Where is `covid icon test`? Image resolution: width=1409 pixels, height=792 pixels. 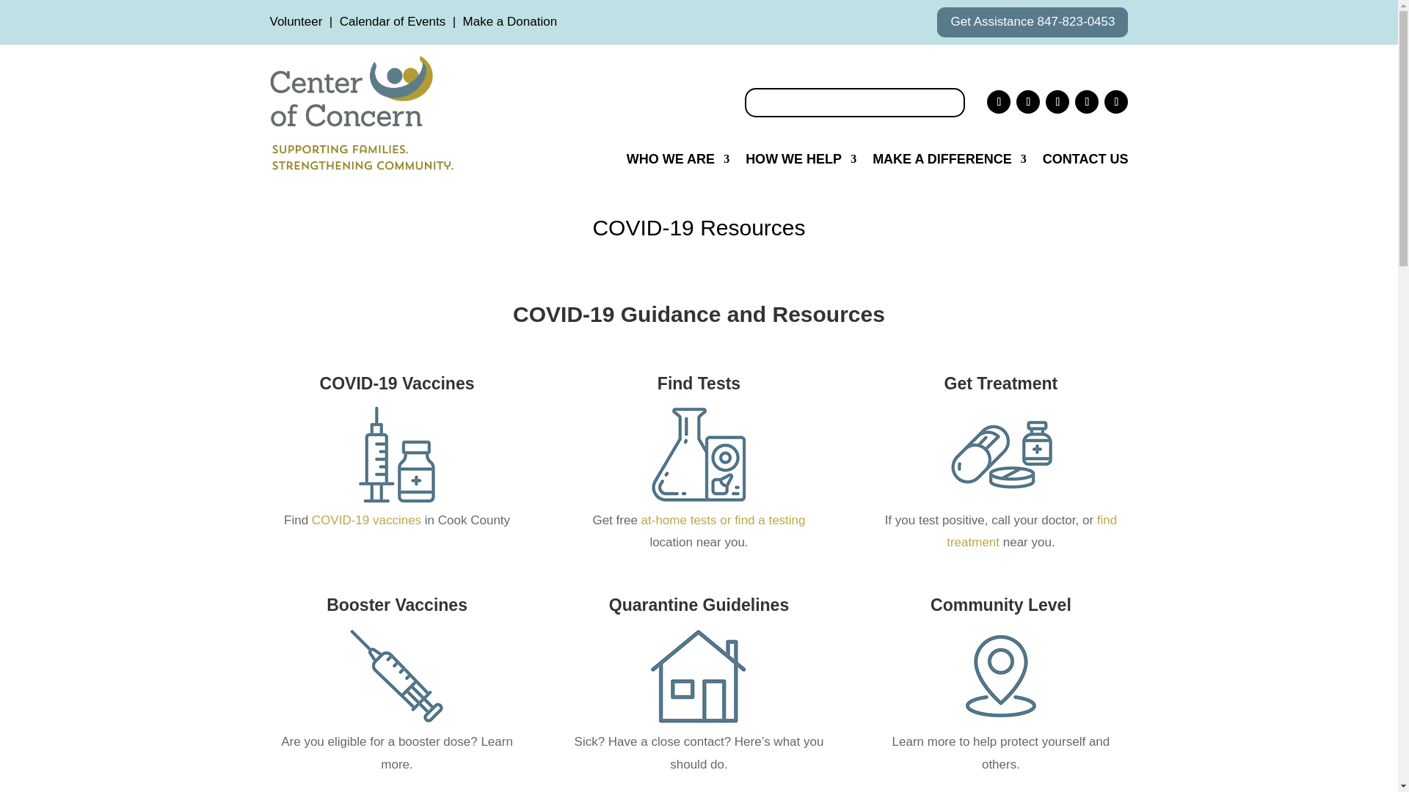 covid icon test is located at coordinates (699, 455).